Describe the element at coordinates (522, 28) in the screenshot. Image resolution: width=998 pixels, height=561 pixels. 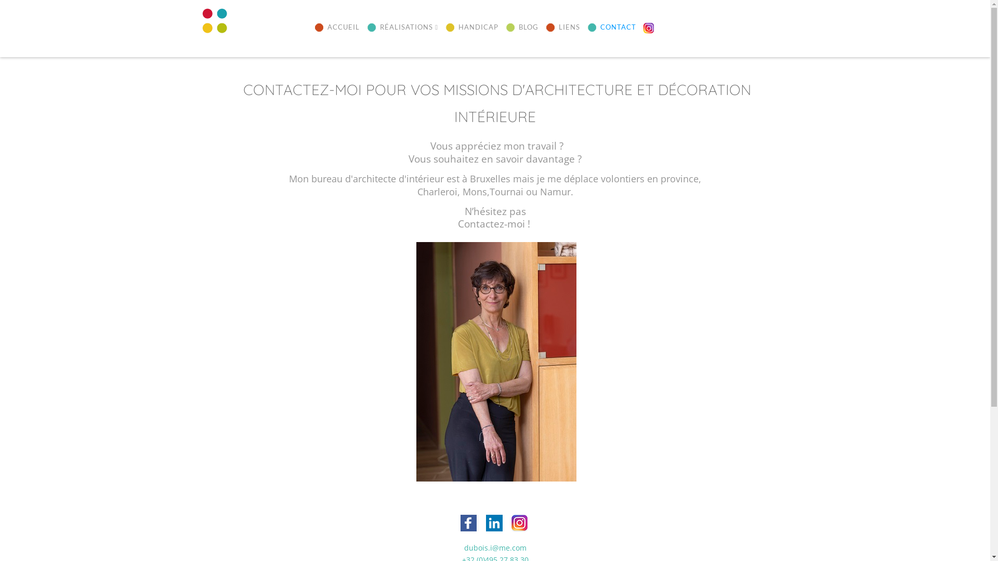
I see `BLOG` at that location.